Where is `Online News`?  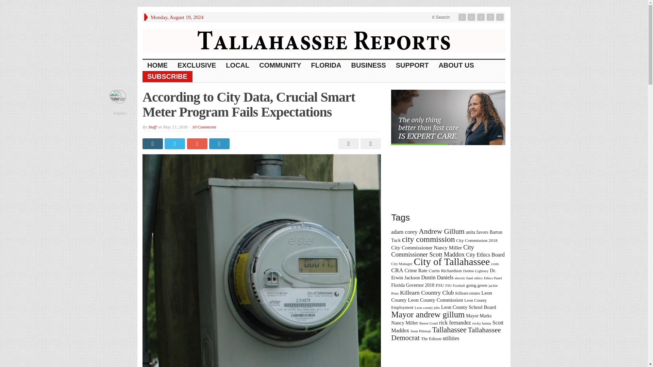
Online News is located at coordinates (324, 40).